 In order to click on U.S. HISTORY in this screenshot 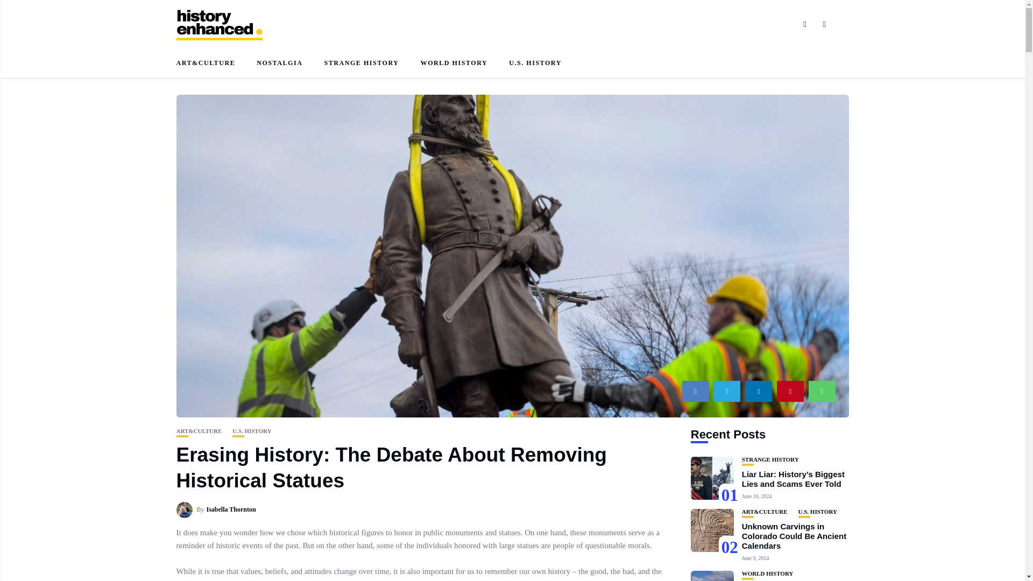, I will do `click(535, 62)`.